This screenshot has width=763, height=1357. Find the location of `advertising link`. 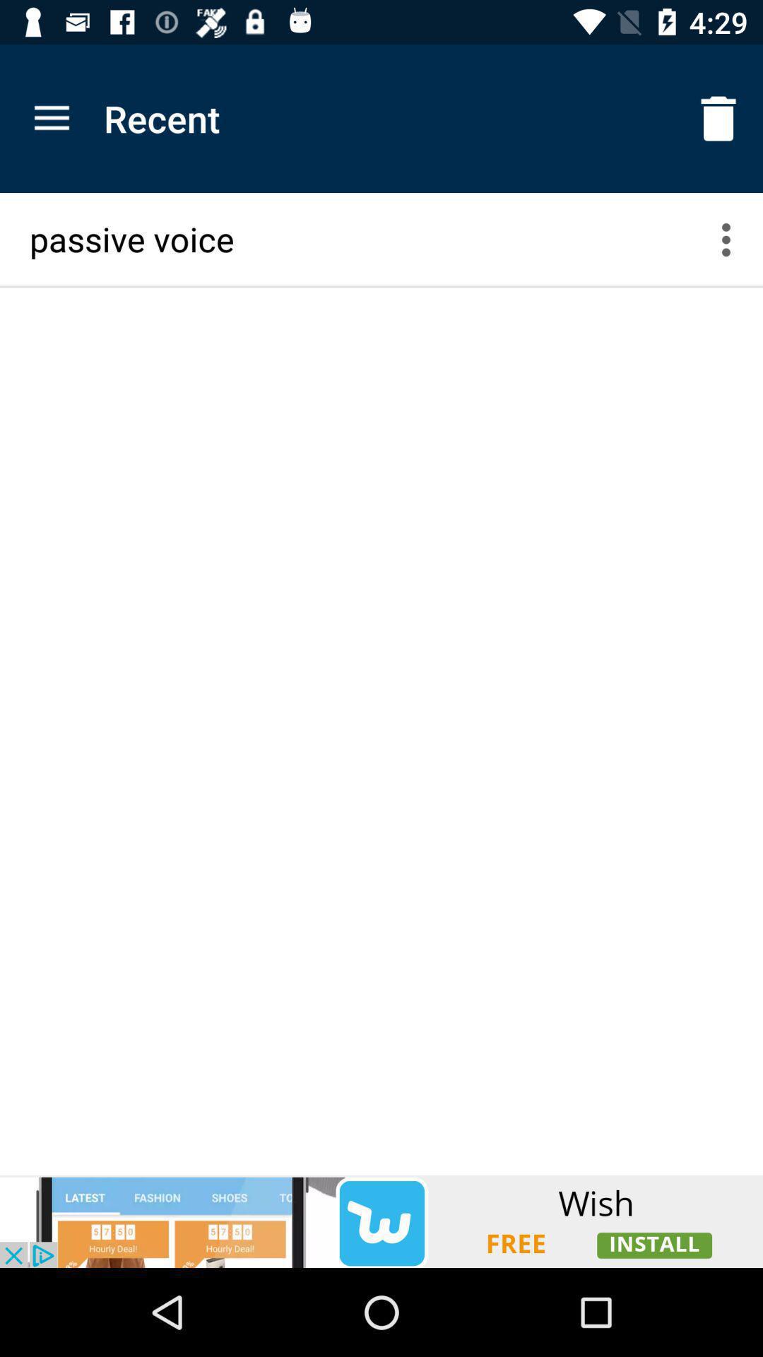

advertising link is located at coordinates (381, 1221).